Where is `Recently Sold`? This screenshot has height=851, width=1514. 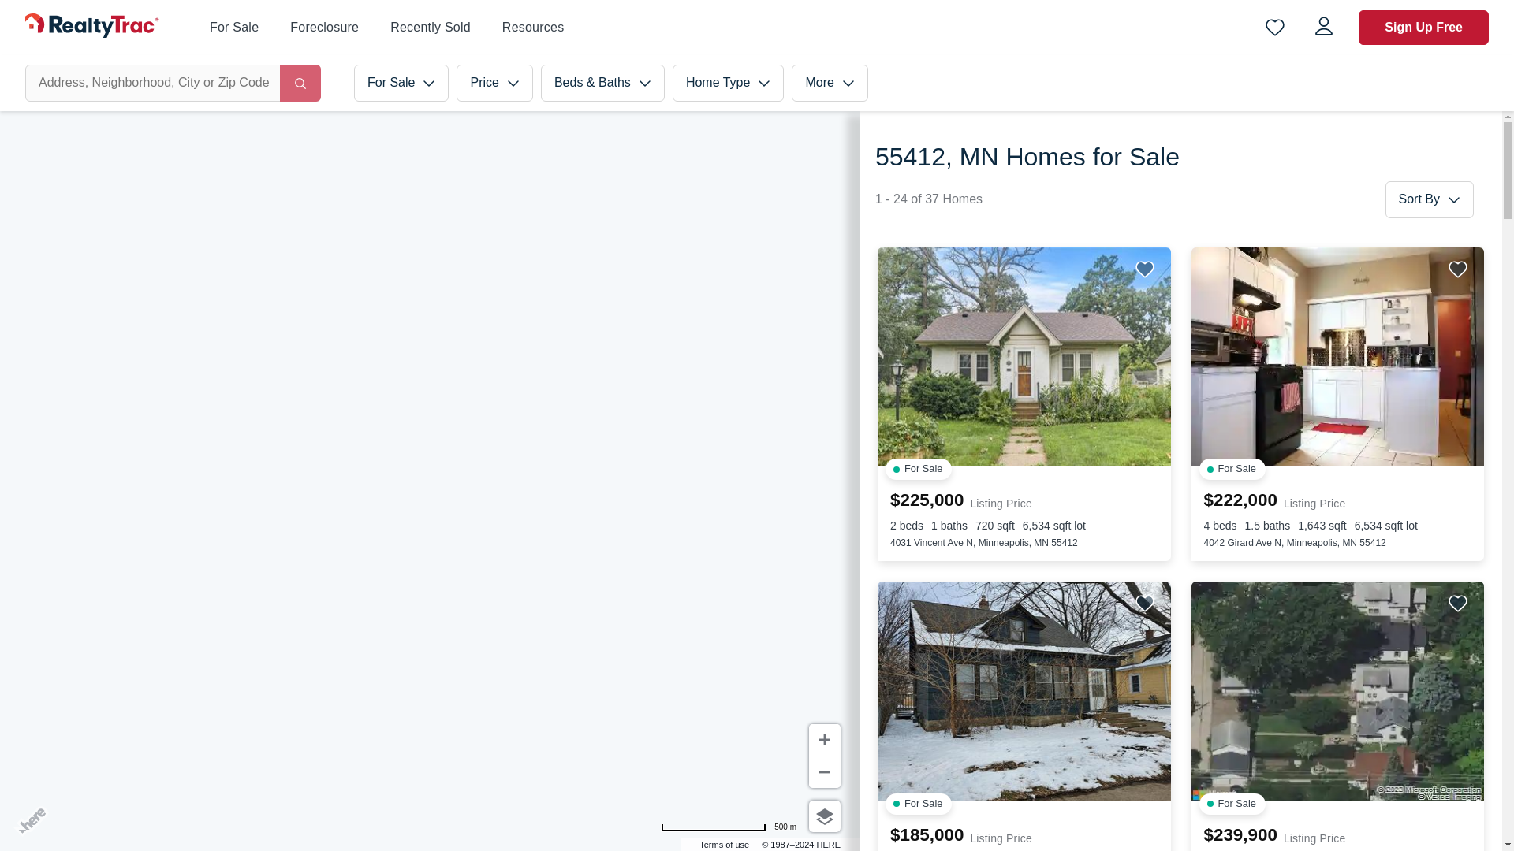 Recently Sold is located at coordinates (431, 28).